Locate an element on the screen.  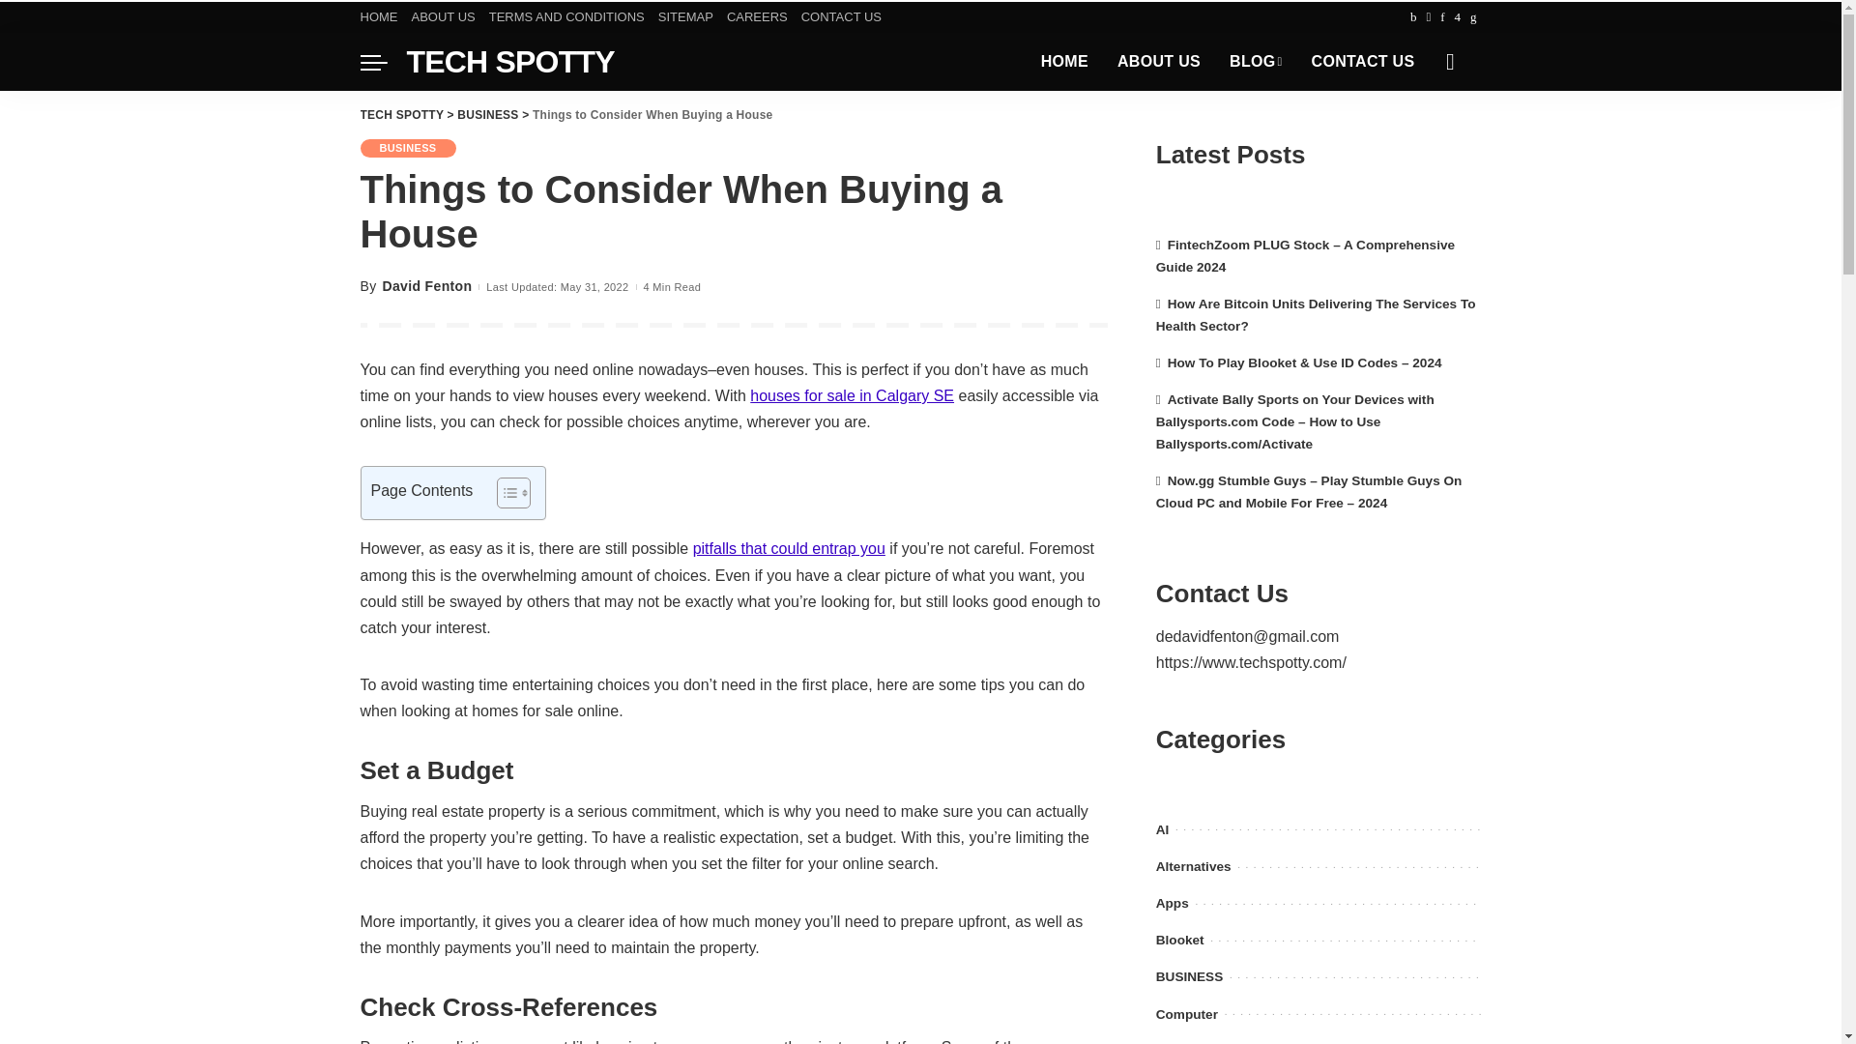
Facebook is located at coordinates (1413, 17).